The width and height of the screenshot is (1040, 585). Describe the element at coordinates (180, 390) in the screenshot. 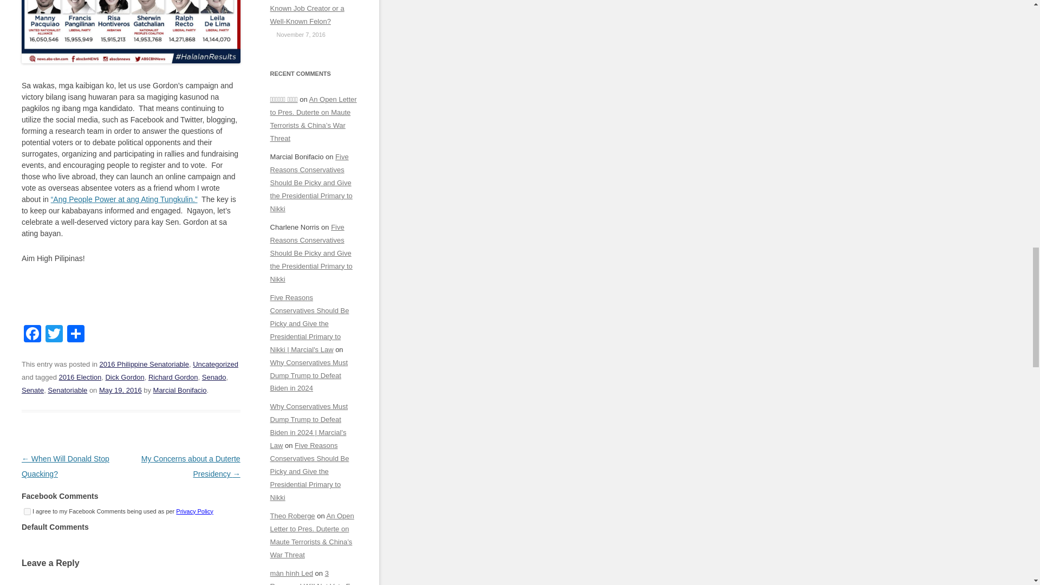

I see `Marcial Bonifacio` at that location.